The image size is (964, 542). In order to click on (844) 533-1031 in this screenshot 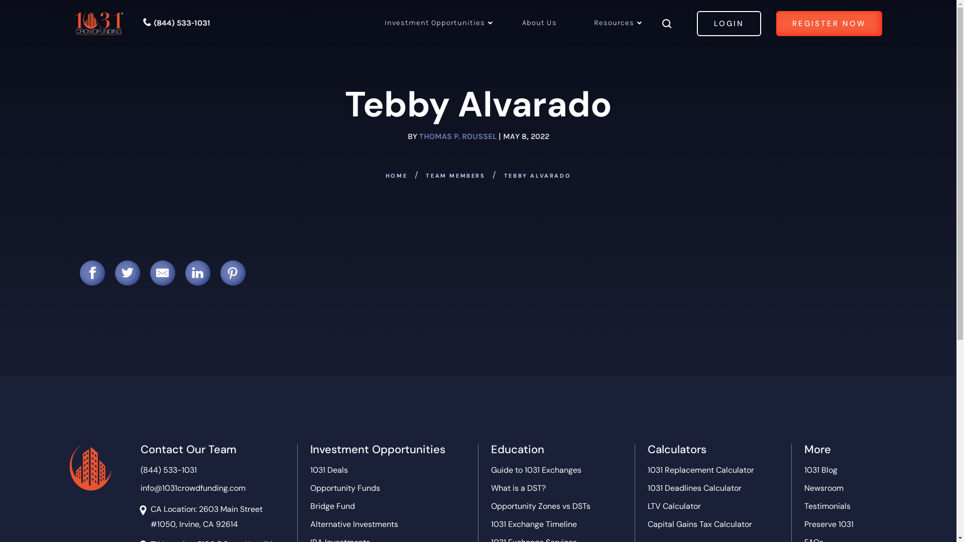, I will do `click(176, 23)`.